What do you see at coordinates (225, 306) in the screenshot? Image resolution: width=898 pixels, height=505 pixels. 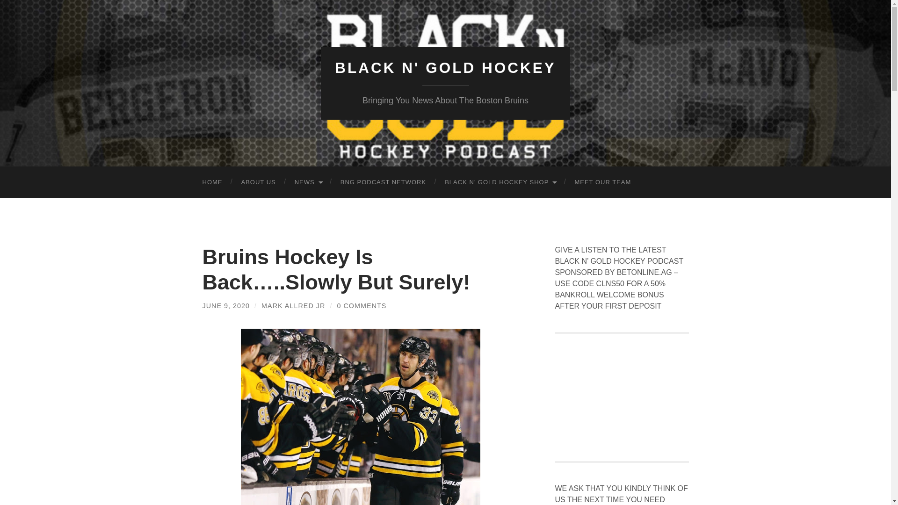 I see `JUNE 9, 2020` at bounding box center [225, 306].